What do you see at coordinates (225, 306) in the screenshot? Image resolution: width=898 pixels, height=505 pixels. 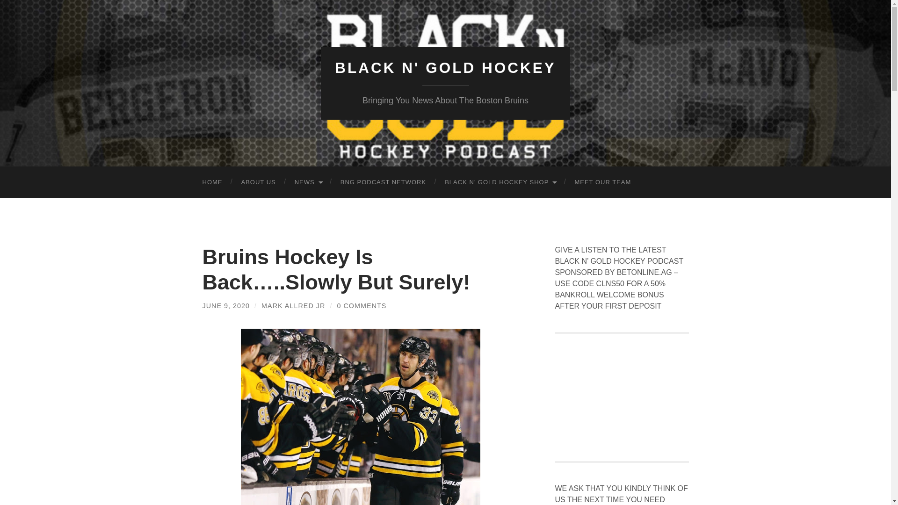 I see `JUNE 9, 2020` at bounding box center [225, 306].